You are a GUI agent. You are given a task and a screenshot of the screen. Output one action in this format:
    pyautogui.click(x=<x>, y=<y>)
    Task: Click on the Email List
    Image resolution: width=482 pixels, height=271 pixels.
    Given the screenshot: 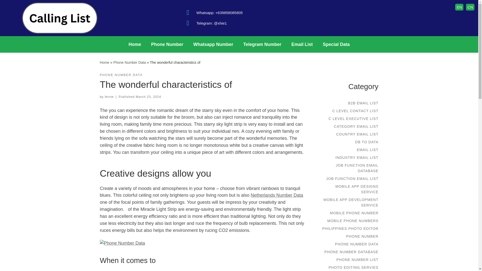 What is the action you would take?
    pyautogui.click(x=302, y=44)
    